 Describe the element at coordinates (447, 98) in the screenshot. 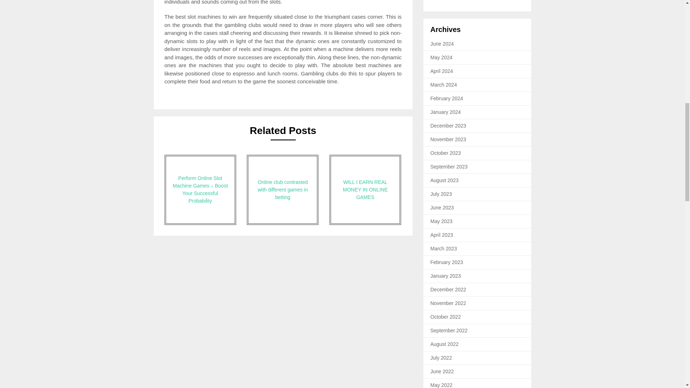

I see `February 2024` at that location.